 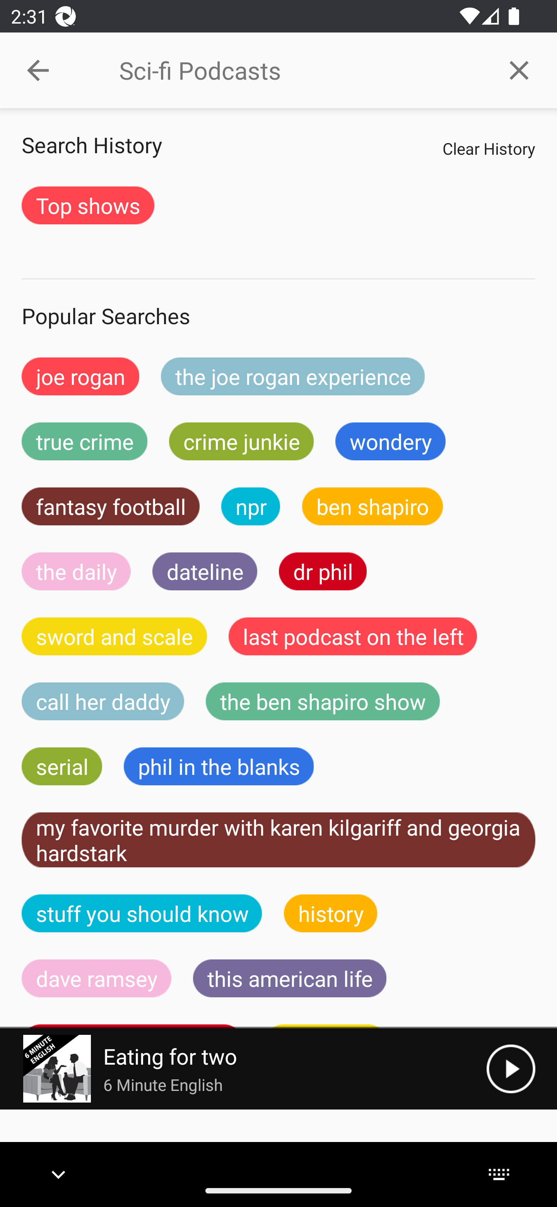 What do you see at coordinates (111, 506) in the screenshot?
I see `fantasy football` at bounding box center [111, 506].